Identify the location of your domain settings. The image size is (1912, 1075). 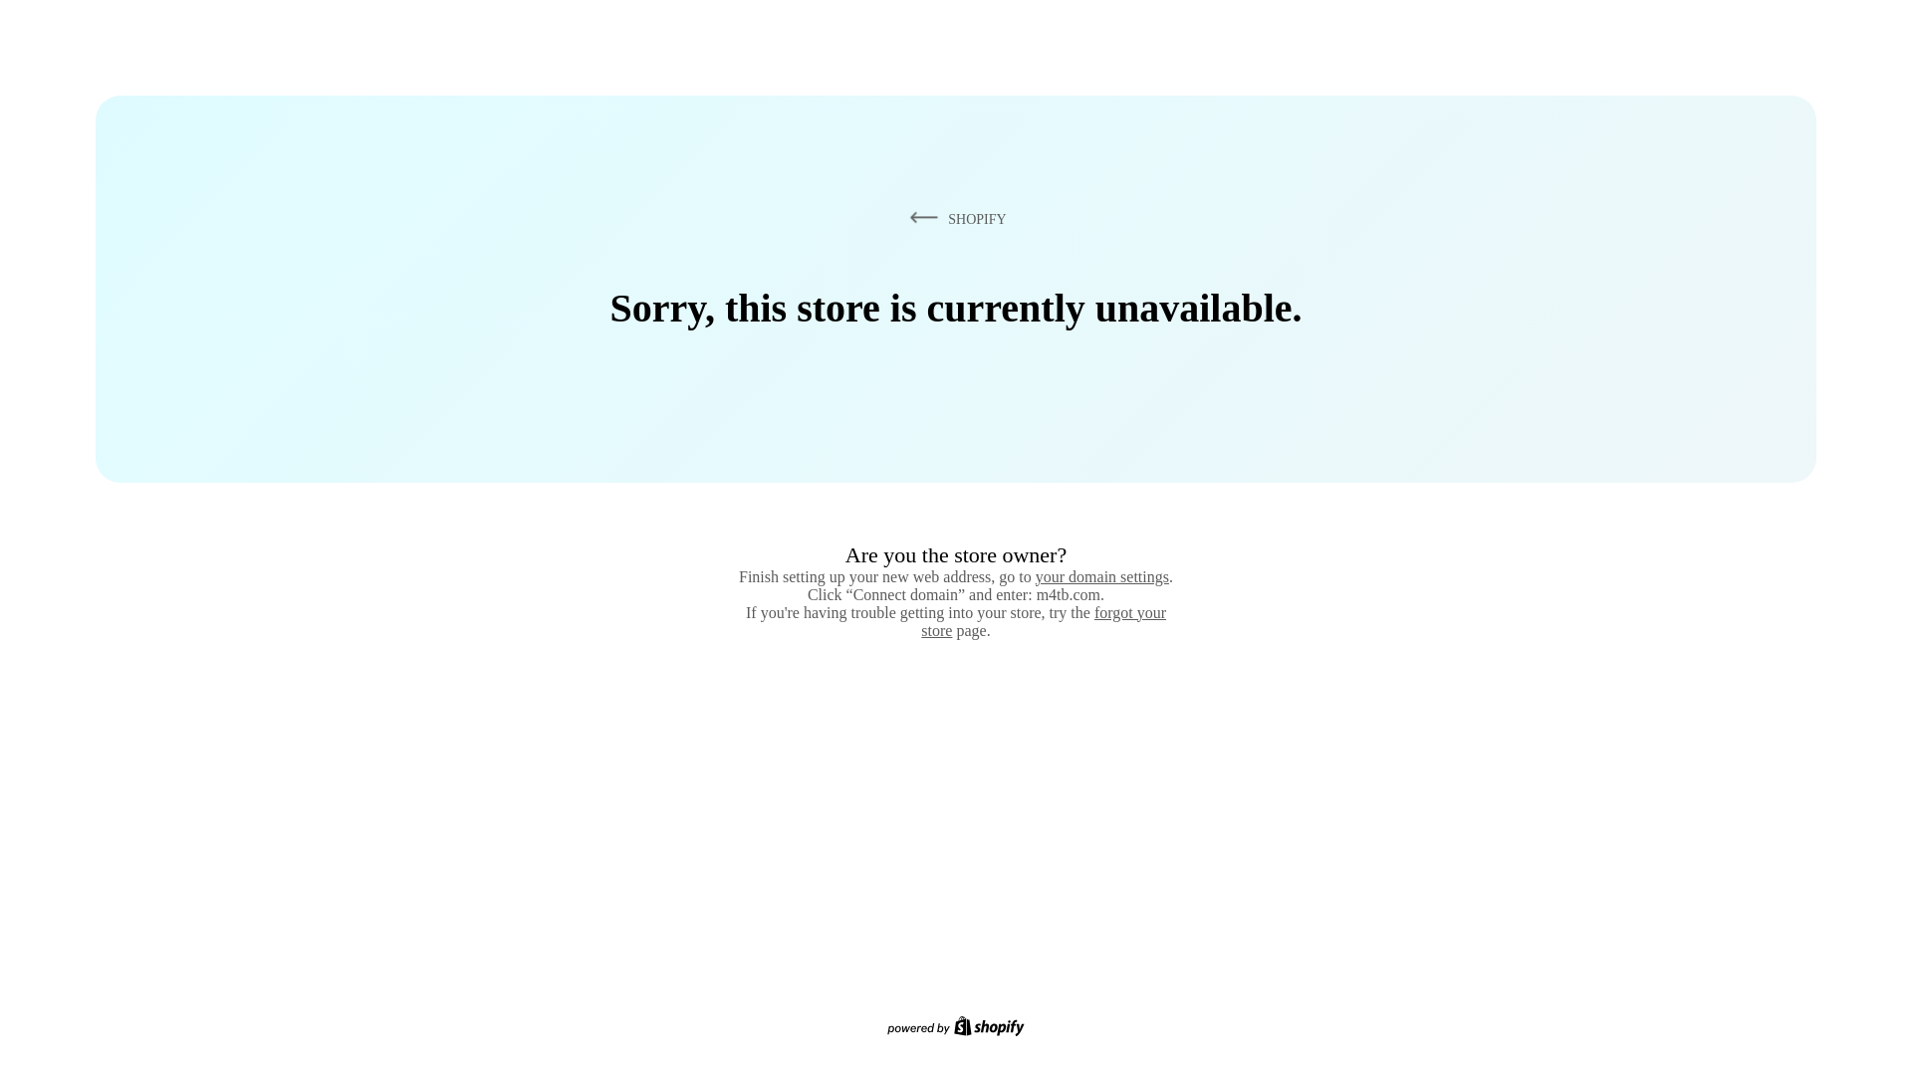
(1101, 576).